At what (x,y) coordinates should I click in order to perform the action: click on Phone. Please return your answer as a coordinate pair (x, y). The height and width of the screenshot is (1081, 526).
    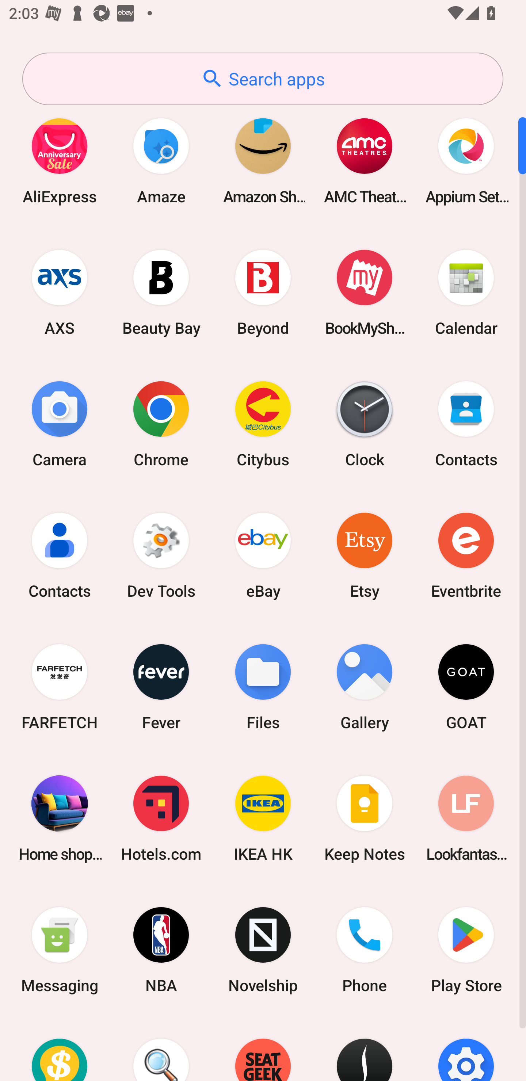
    Looking at the image, I should click on (365, 950).